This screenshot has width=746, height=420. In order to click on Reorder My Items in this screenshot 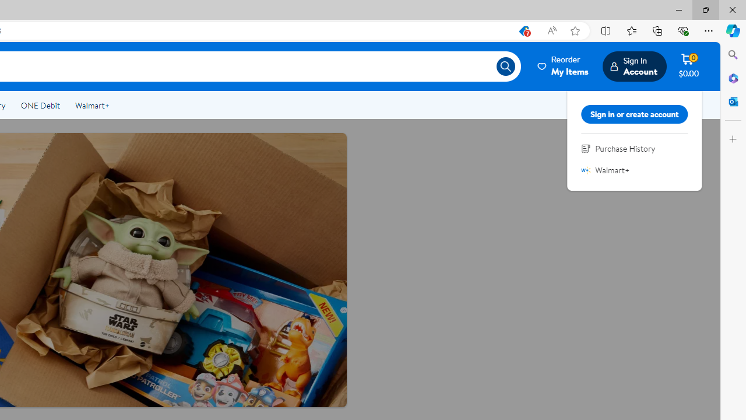, I will do `click(564, 66)`.